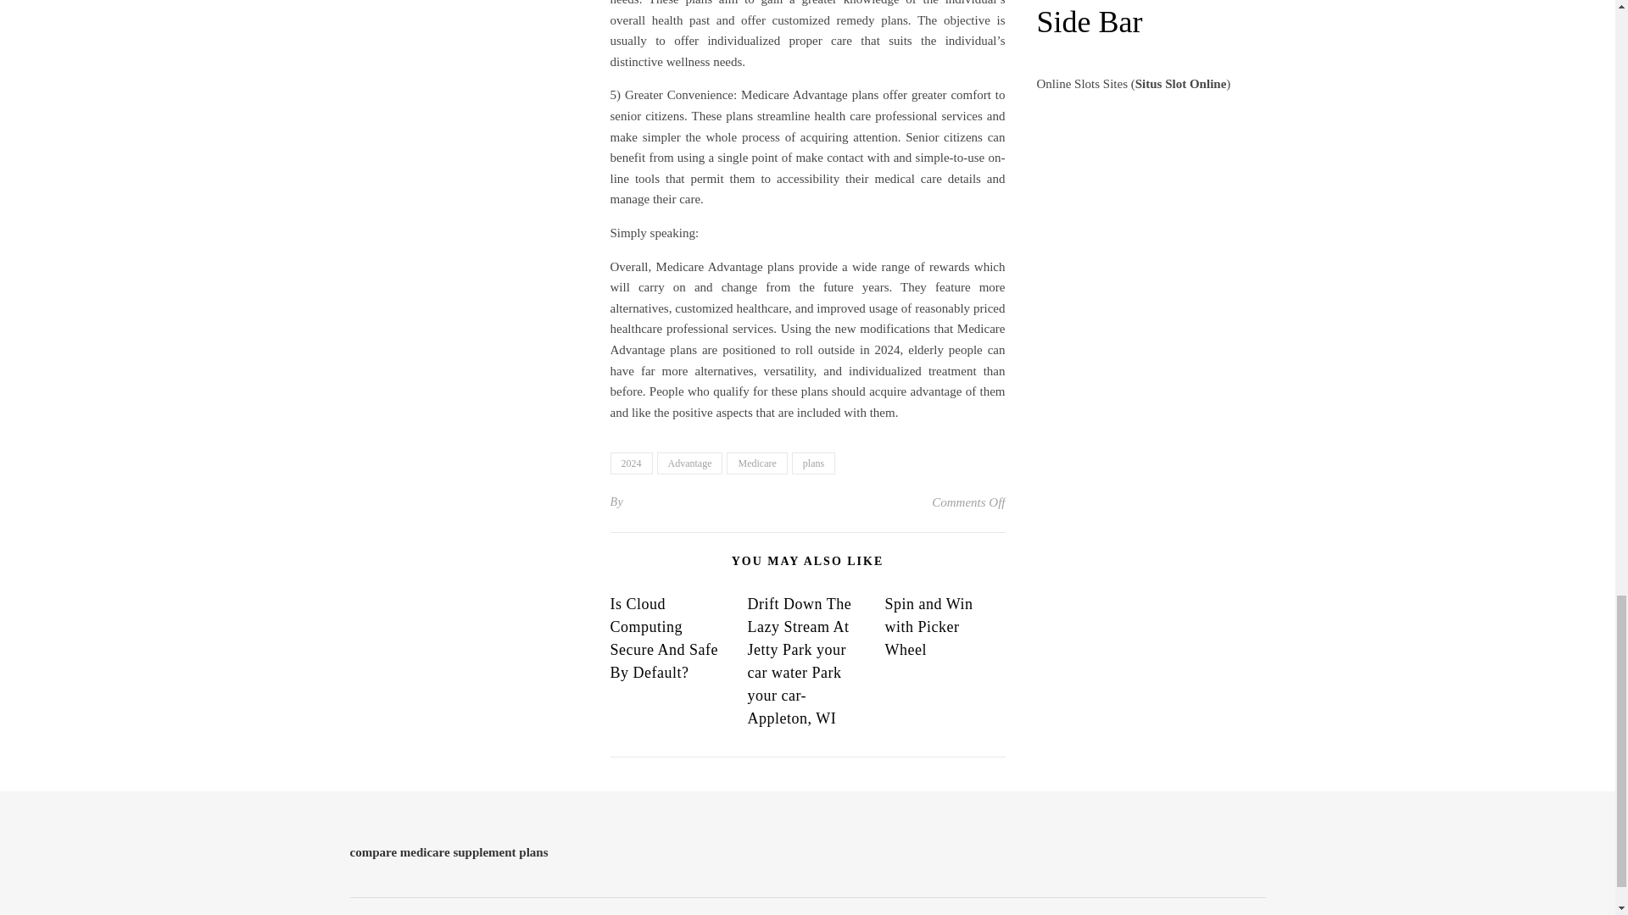 This screenshot has width=1628, height=915. Describe the element at coordinates (756, 463) in the screenshot. I see `Medicare` at that location.